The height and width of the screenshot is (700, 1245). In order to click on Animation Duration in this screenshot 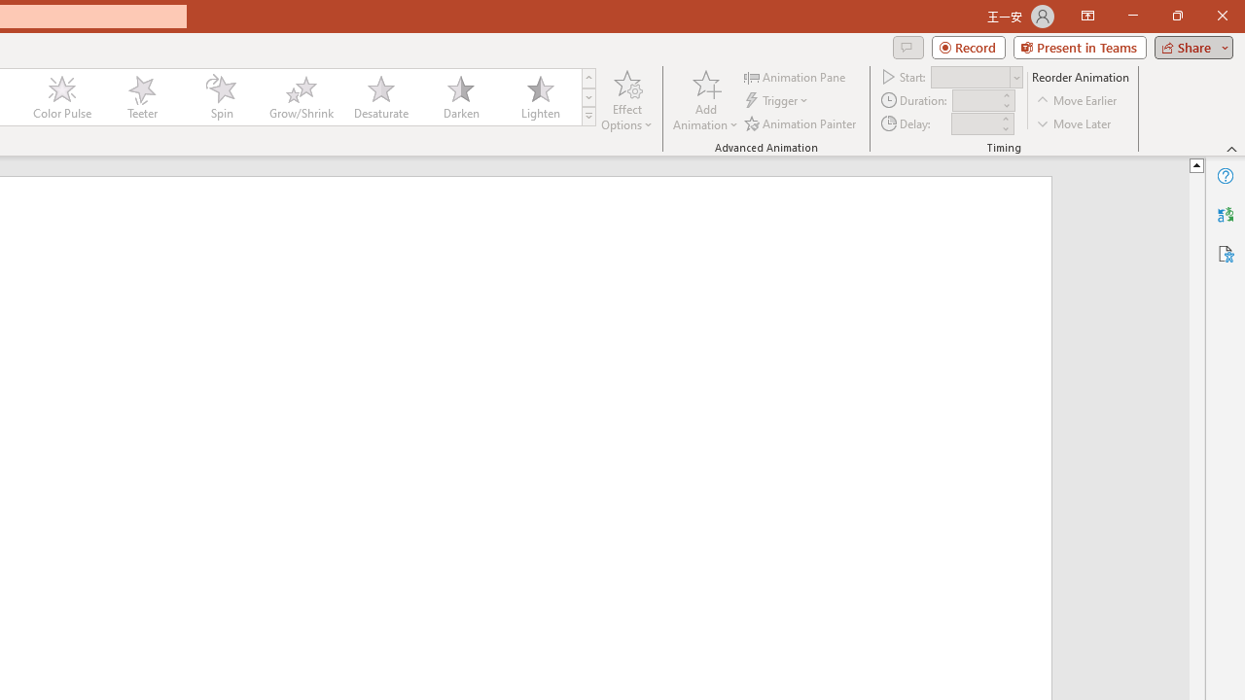, I will do `click(976, 101)`.